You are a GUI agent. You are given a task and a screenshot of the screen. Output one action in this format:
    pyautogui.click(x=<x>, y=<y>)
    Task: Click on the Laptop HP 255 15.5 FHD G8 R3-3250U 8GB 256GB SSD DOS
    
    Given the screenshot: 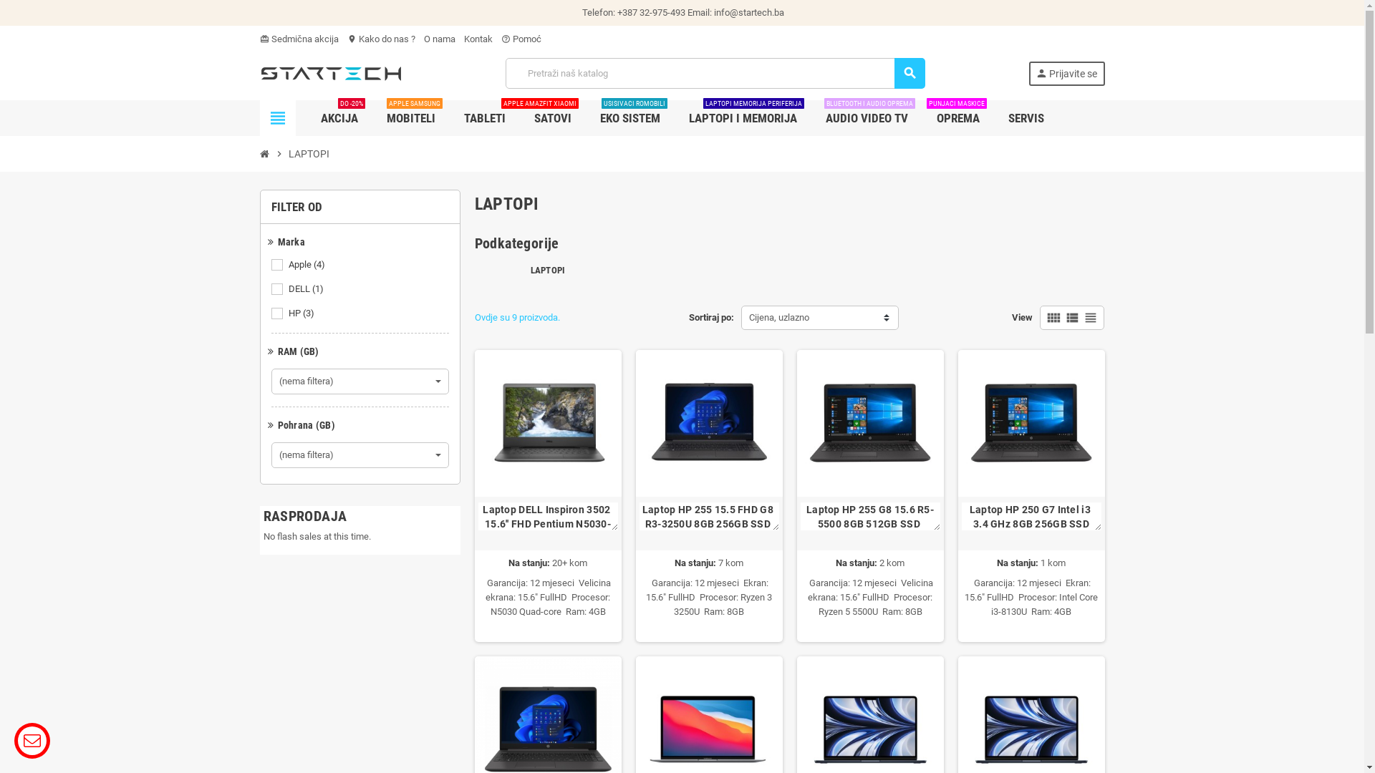 What is the action you would take?
    pyautogui.click(x=709, y=424)
    